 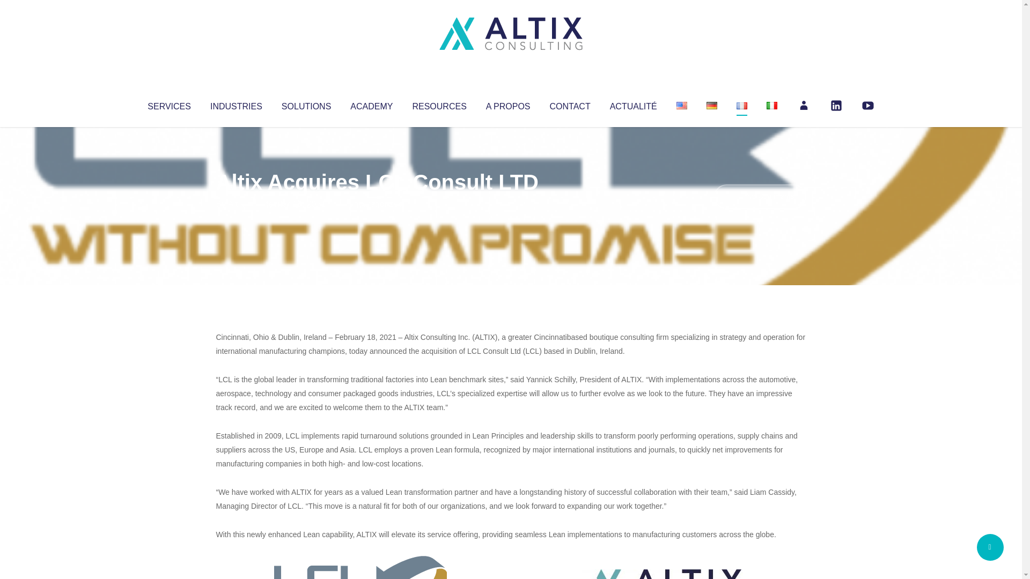 I want to click on SERVICES, so click(x=168, y=104).